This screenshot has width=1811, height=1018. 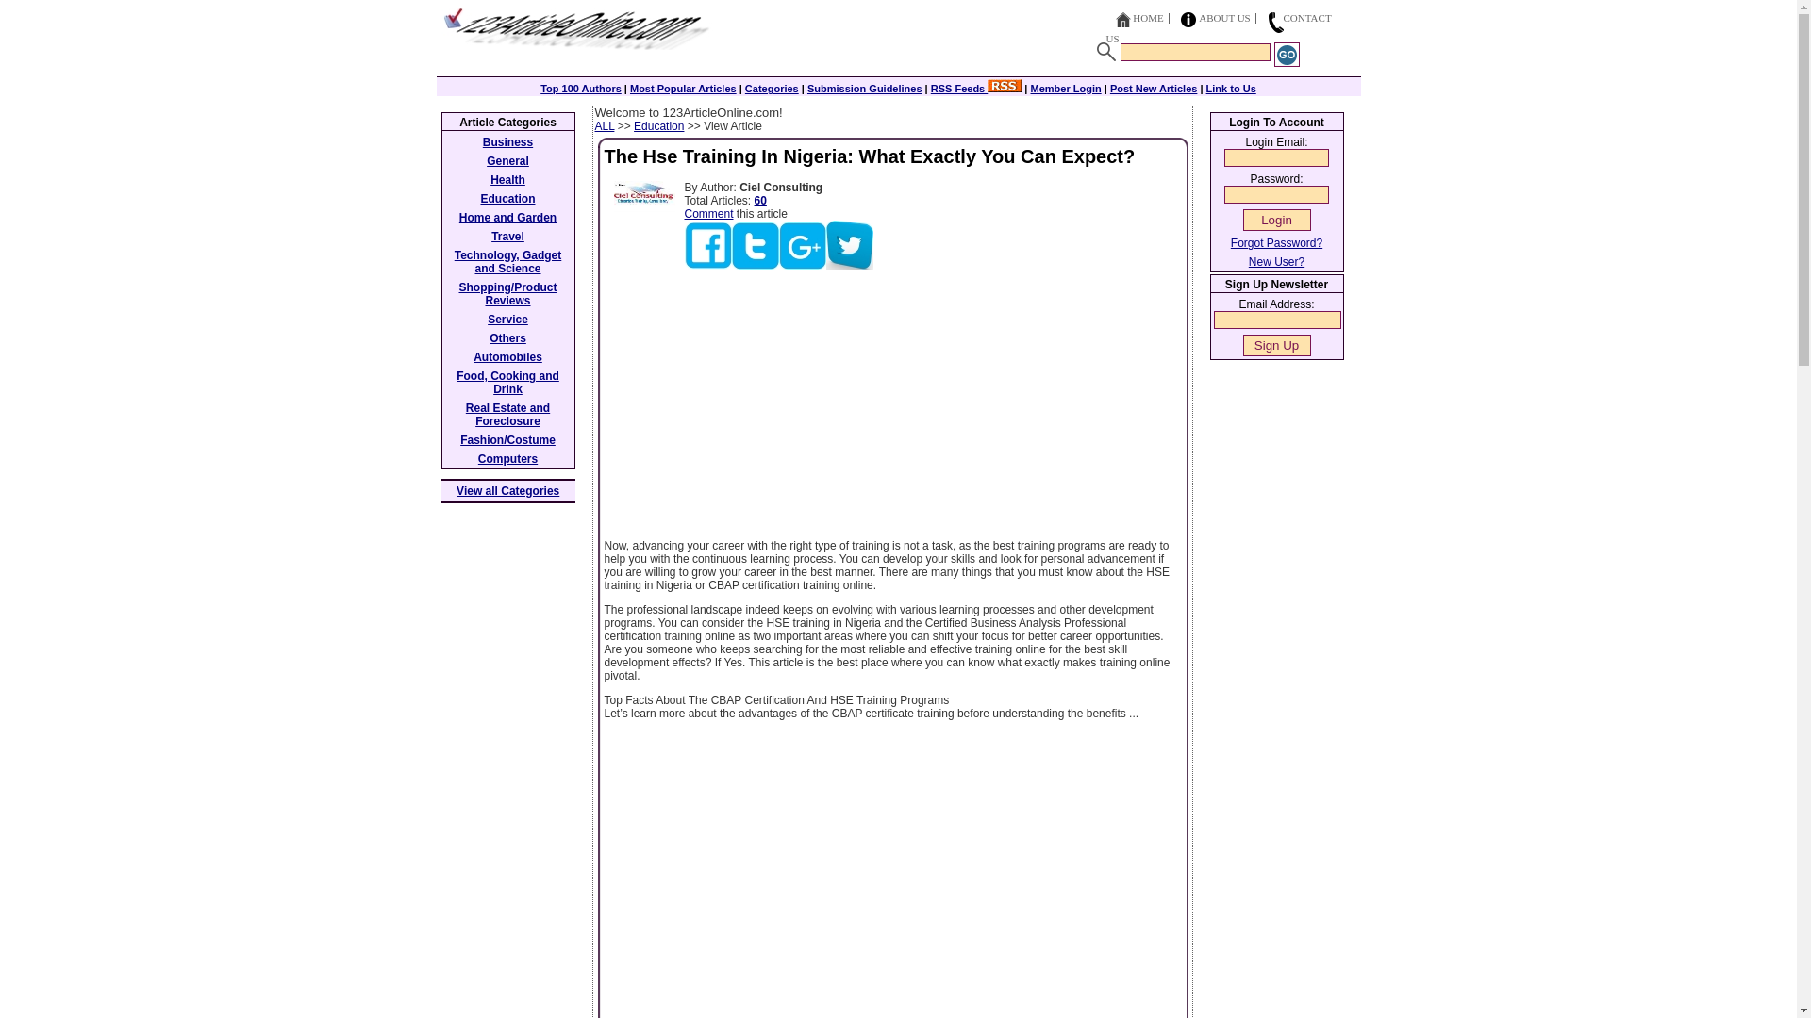 What do you see at coordinates (604, 126) in the screenshot?
I see `ALL` at bounding box center [604, 126].